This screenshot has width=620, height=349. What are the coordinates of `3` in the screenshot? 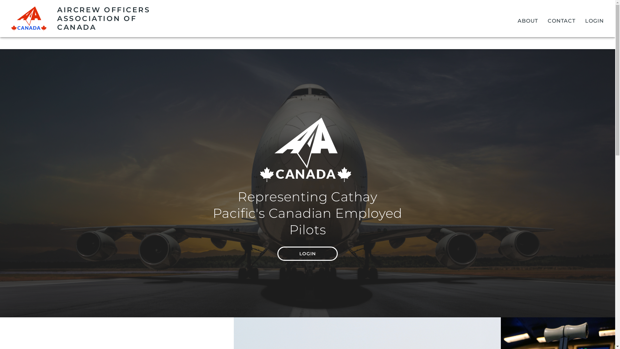 It's located at (311, 325).